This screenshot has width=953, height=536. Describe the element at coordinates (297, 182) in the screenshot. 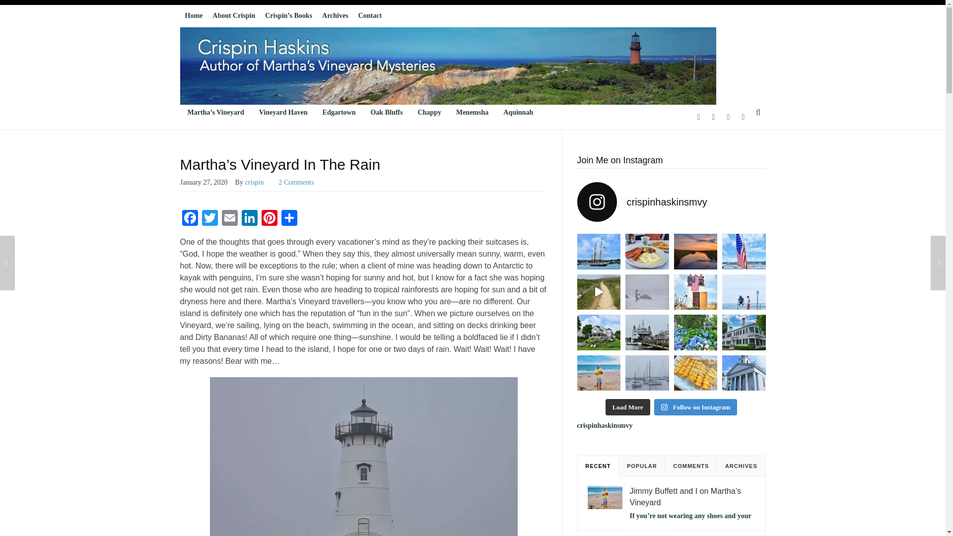

I see `2 Comments` at that location.